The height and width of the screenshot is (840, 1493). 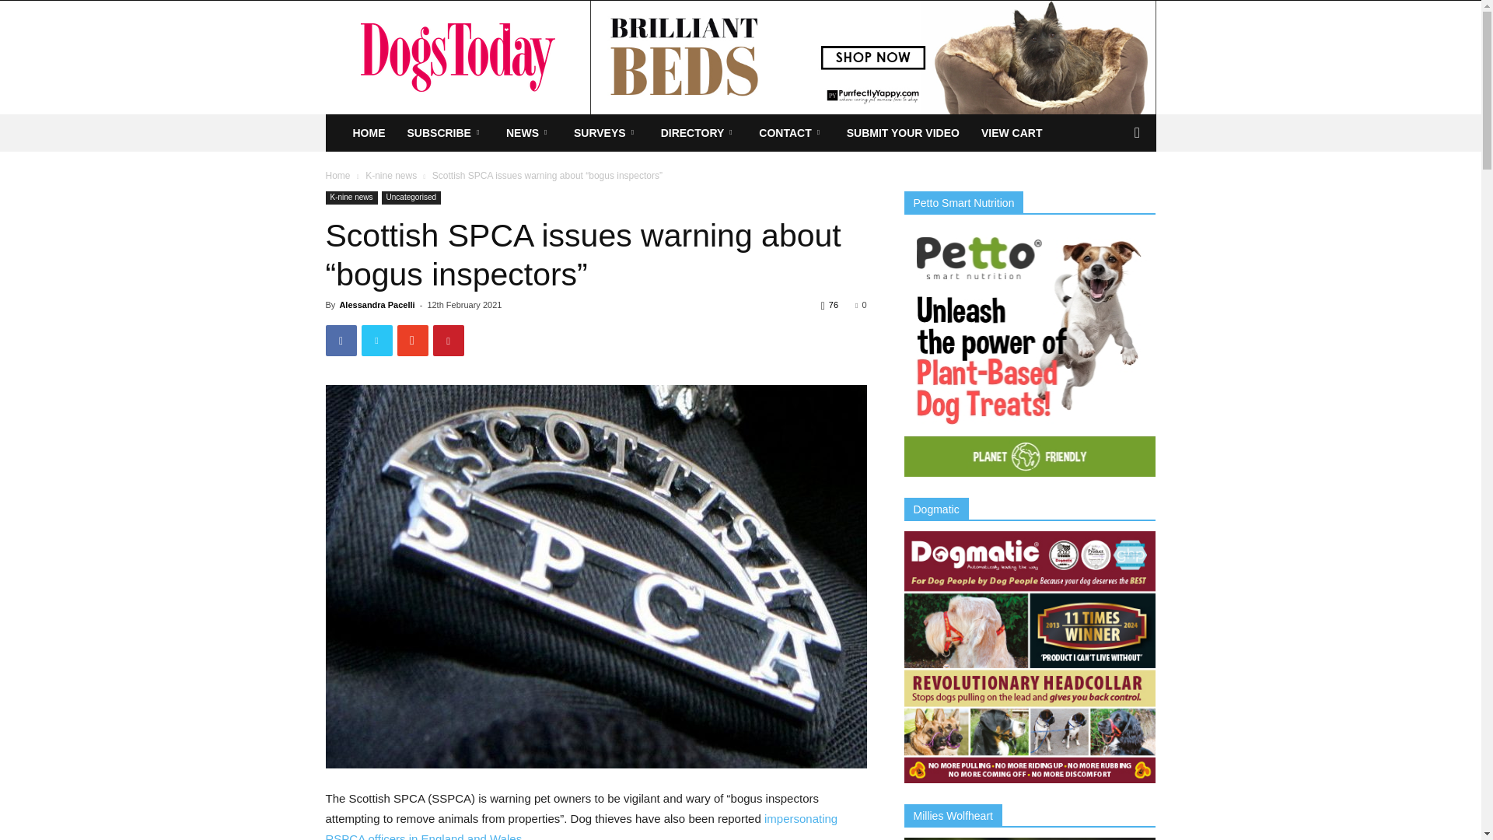 What do you see at coordinates (529, 132) in the screenshot?
I see `NEWS` at bounding box center [529, 132].